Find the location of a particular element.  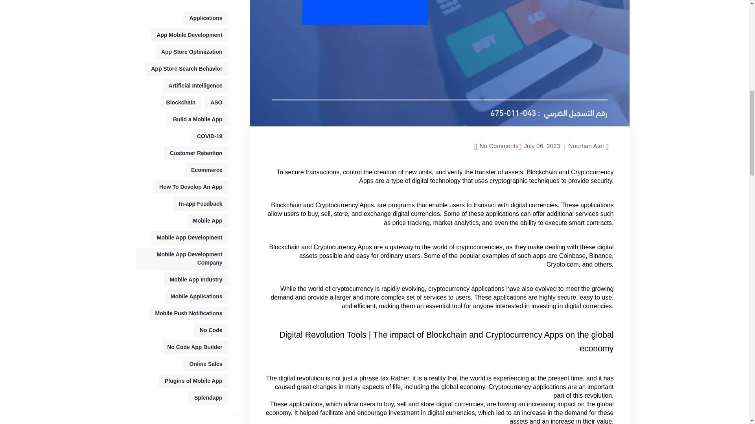

Mobile App Development Company is located at coordinates (182, 258).